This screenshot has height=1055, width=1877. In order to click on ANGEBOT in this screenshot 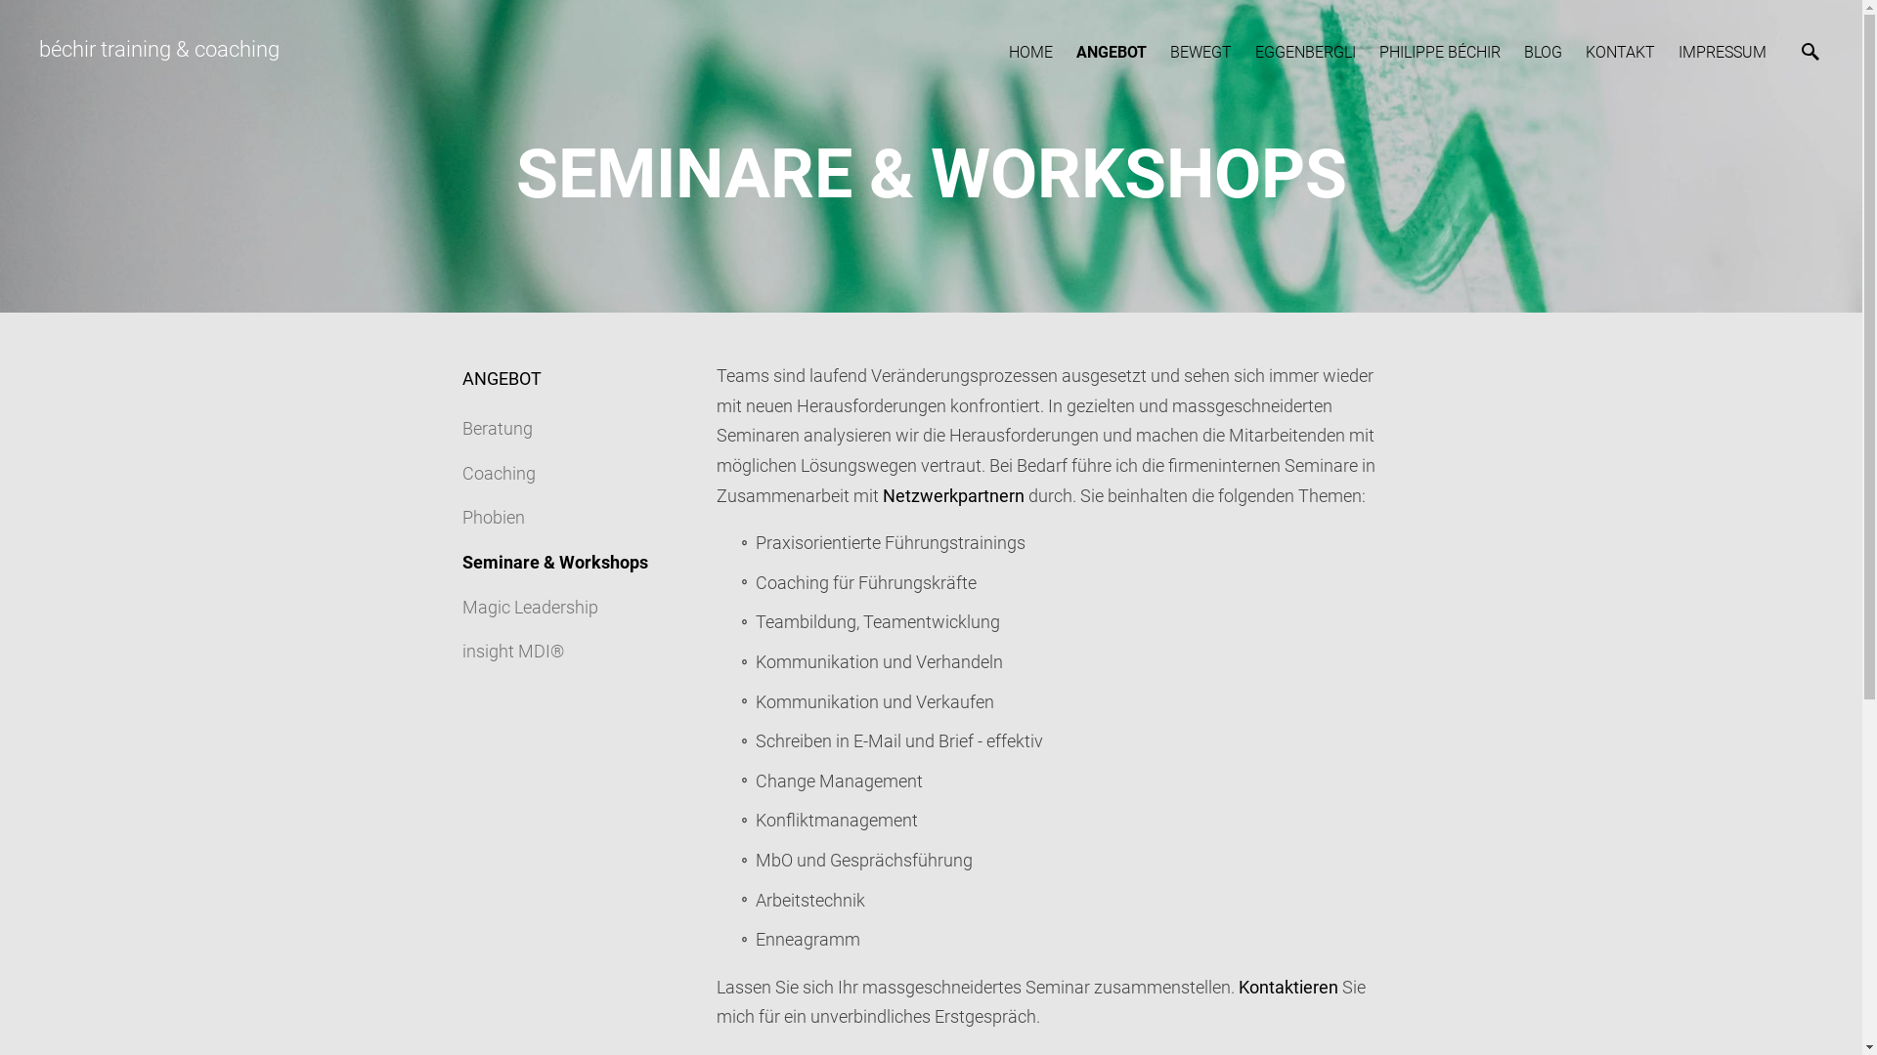, I will do `click(1112, 53)`.